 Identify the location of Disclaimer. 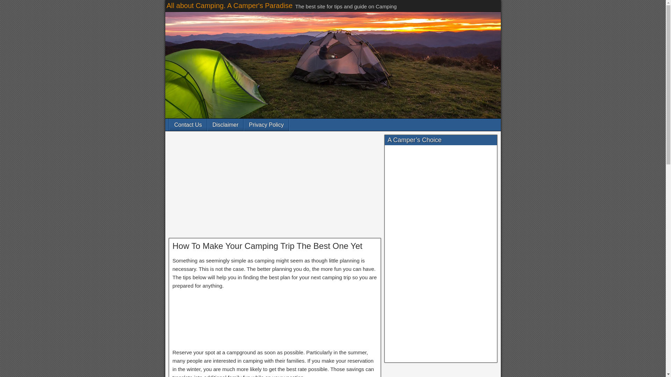
(225, 125).